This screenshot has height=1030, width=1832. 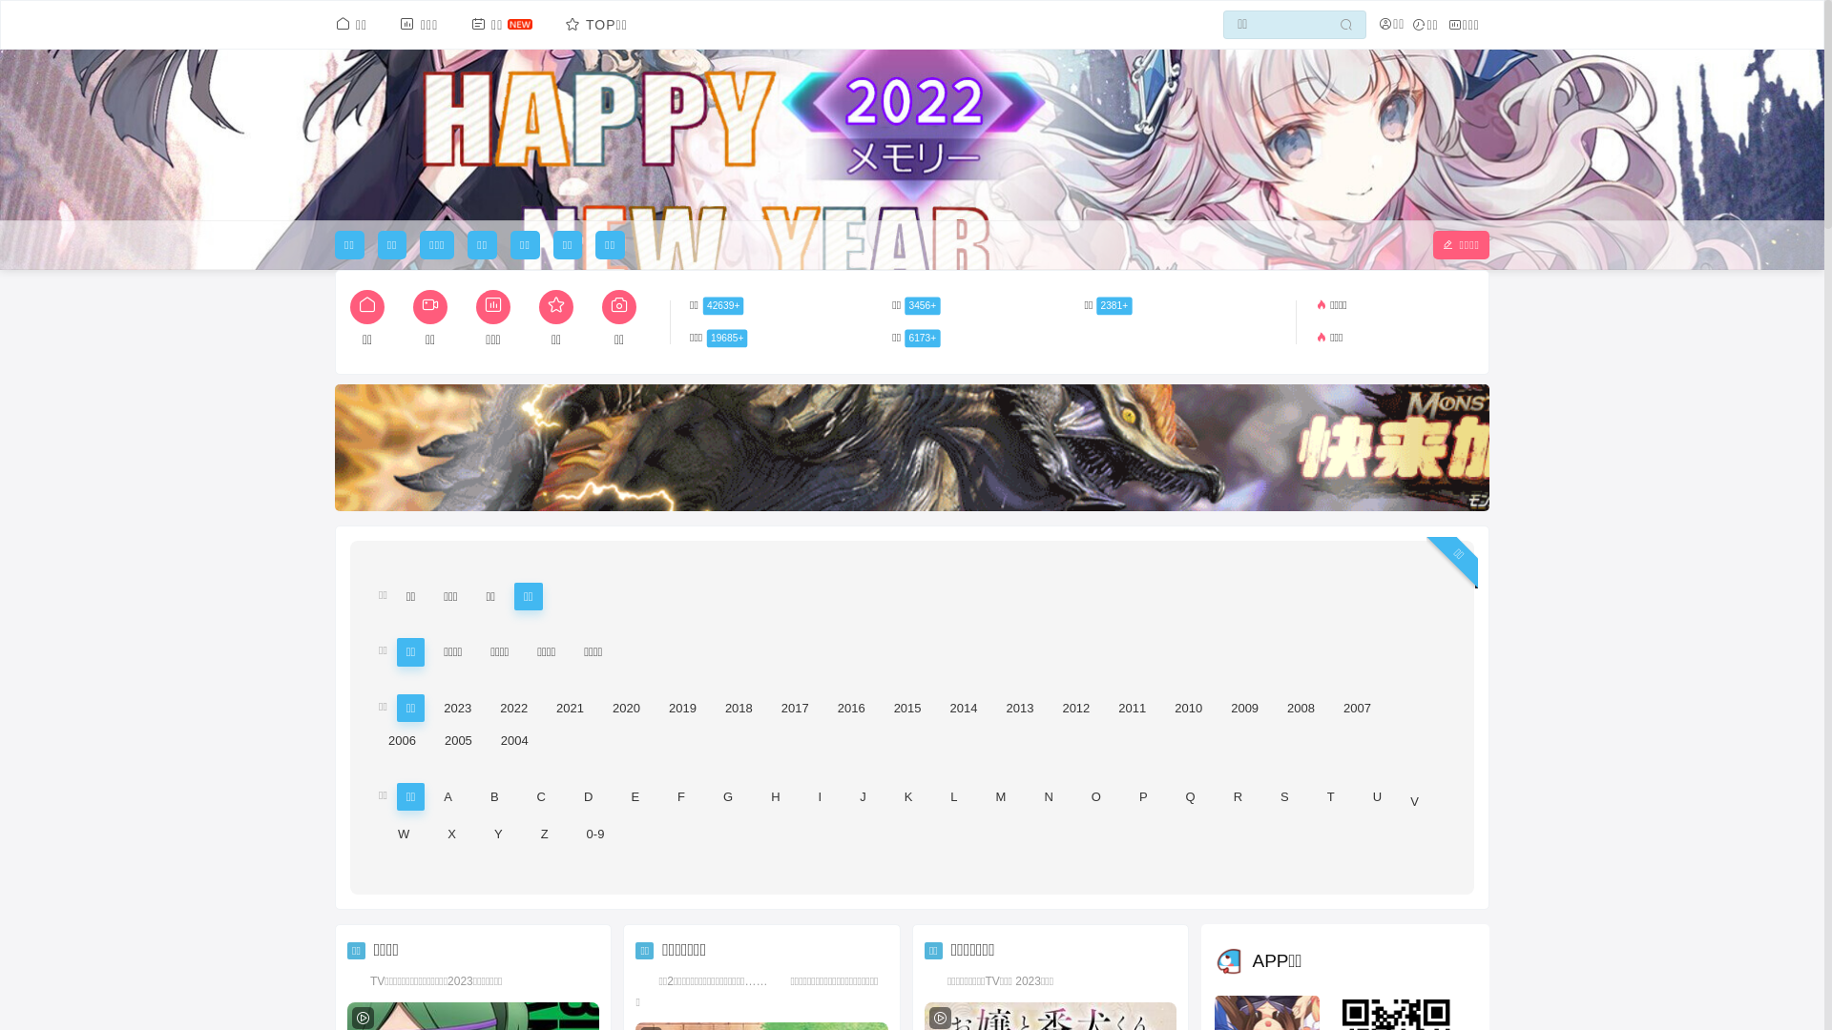 What do you see at coordinates (1284, 797) in the screenshot?
I see `S` at bounding box center [1284, 797].